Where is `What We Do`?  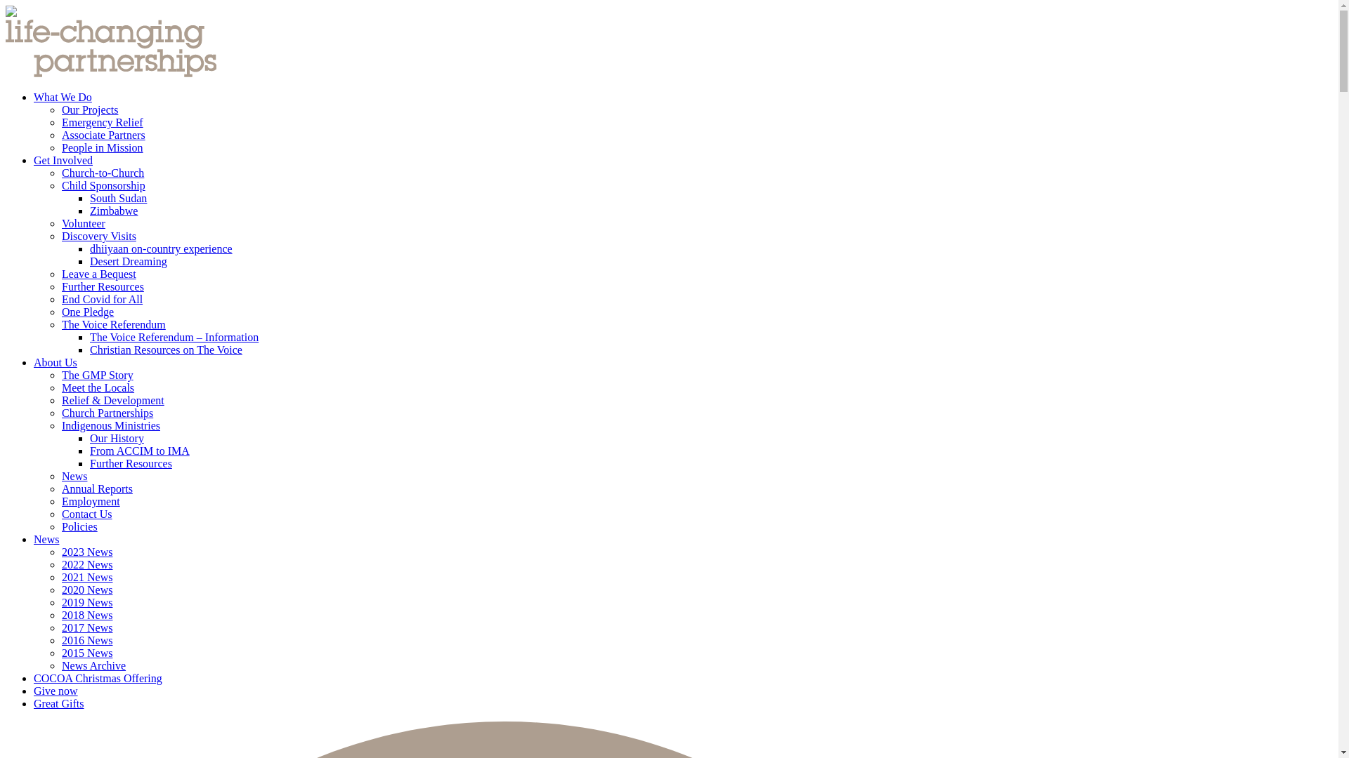
What We Do is located at coordinates (63, 97).